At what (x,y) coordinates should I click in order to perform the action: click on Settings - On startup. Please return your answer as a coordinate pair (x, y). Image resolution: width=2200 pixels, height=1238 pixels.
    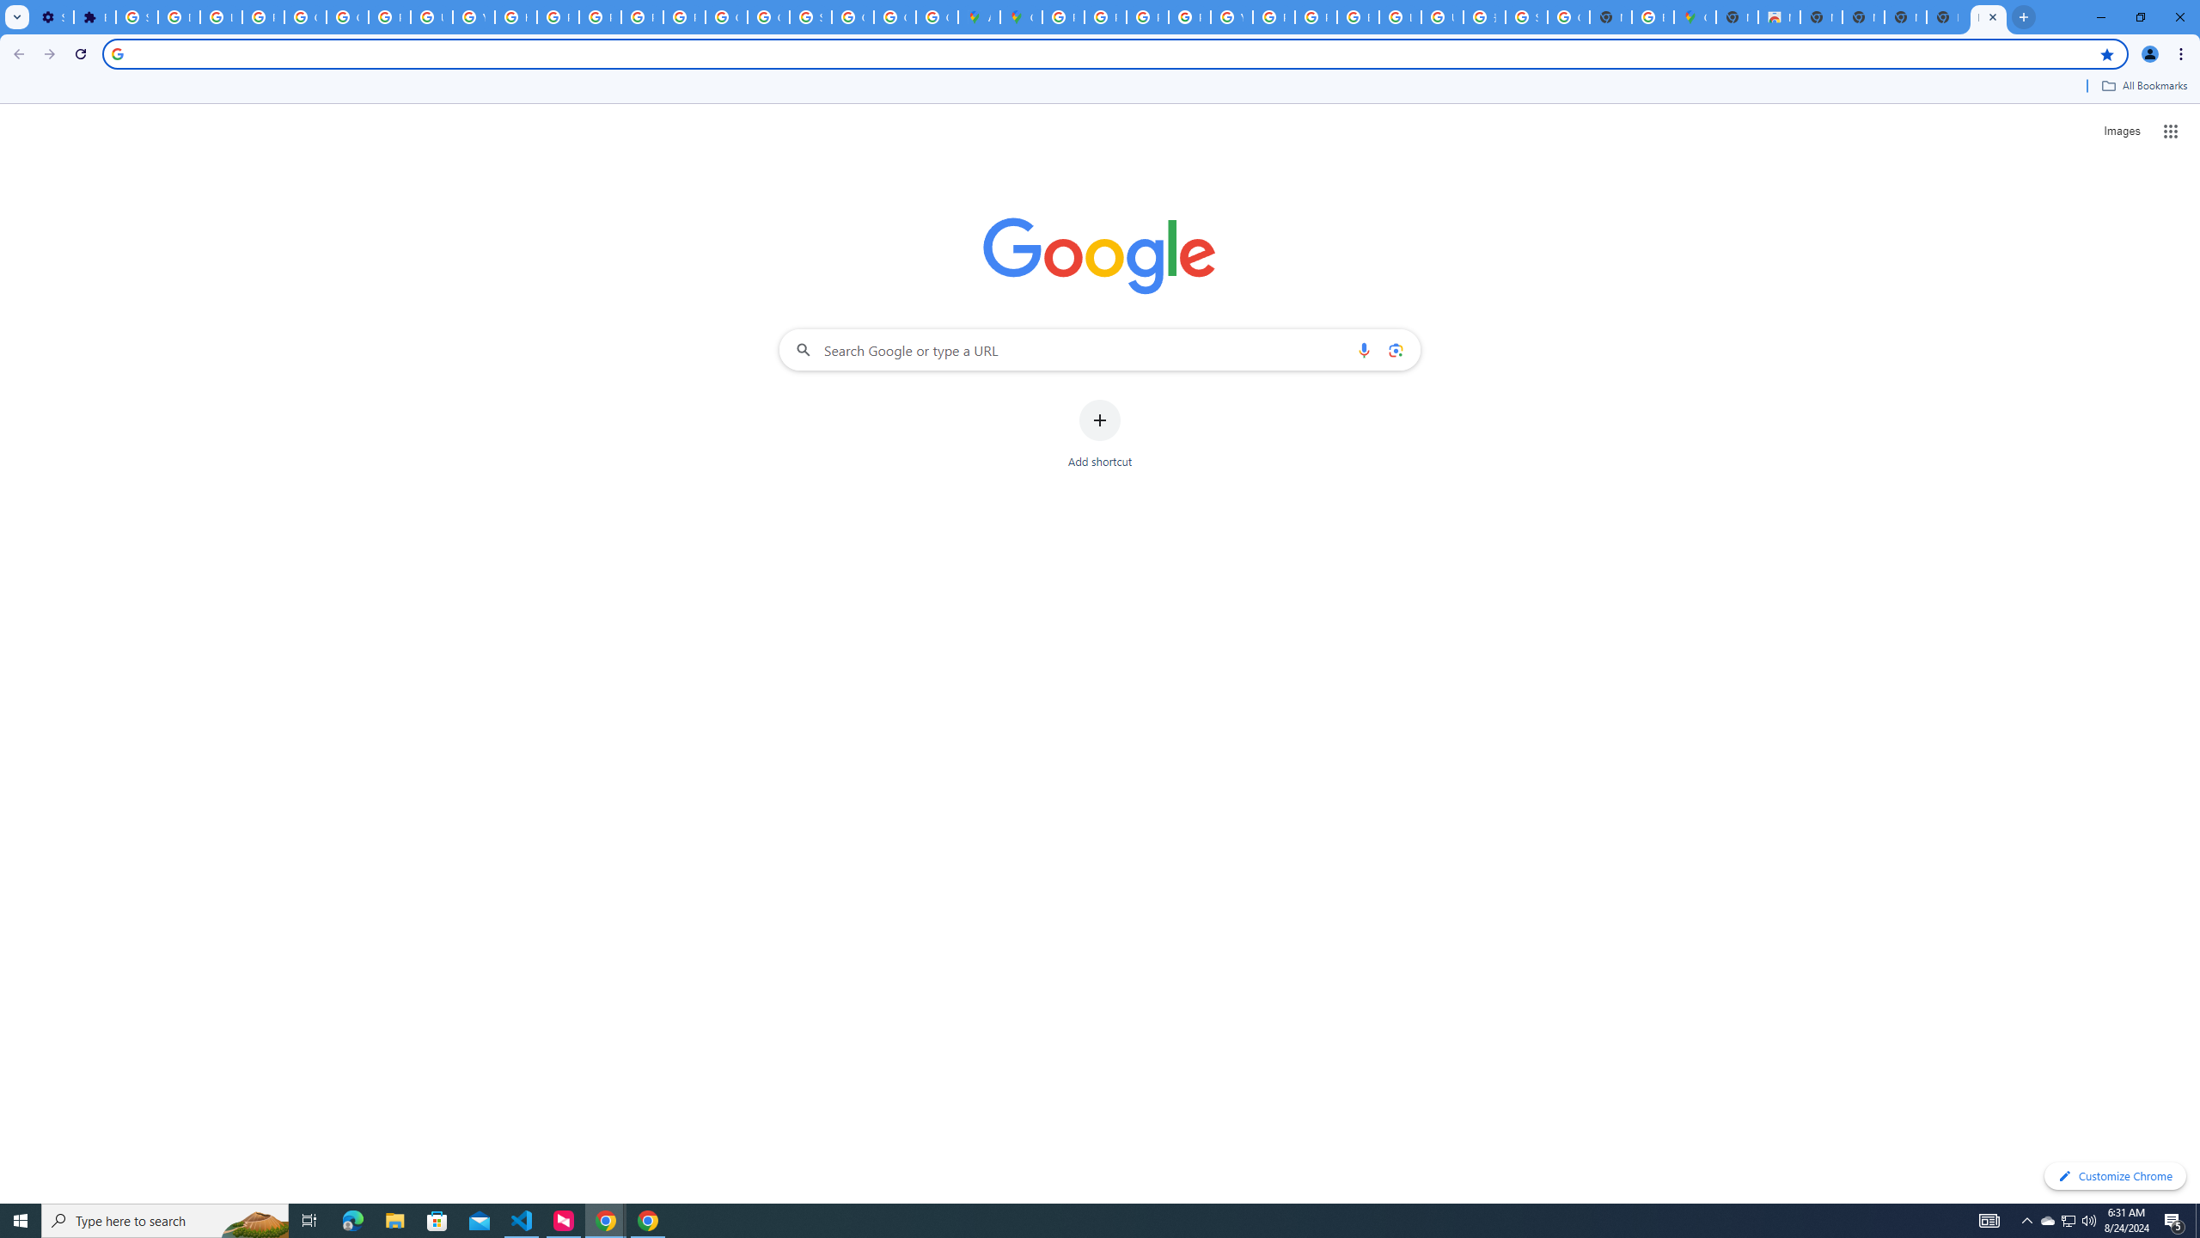
    Looking at the image, I should click on (52, 17).